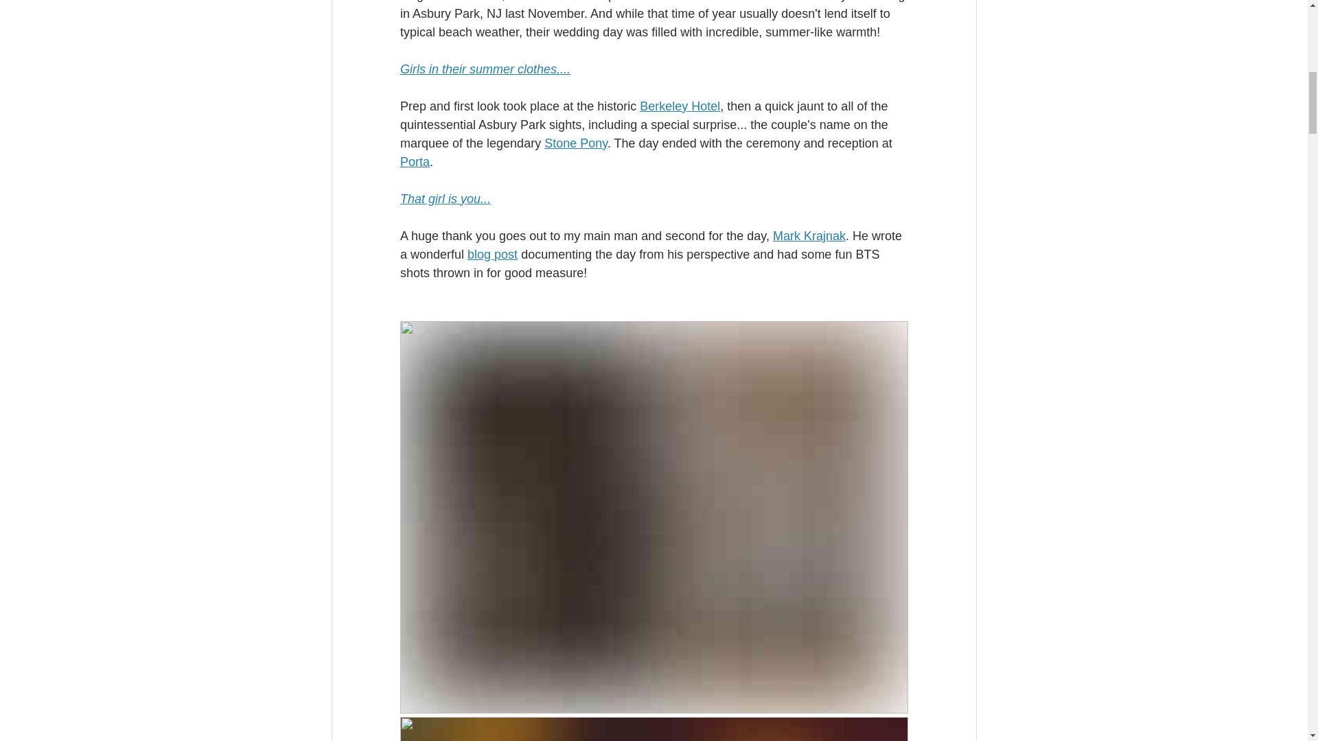 This screenshot has height=741, width=1318. What do you see at coordinates (809, 236) in the screenshot?
I see `Mark Krajnak` at bounding box center [809, 236].